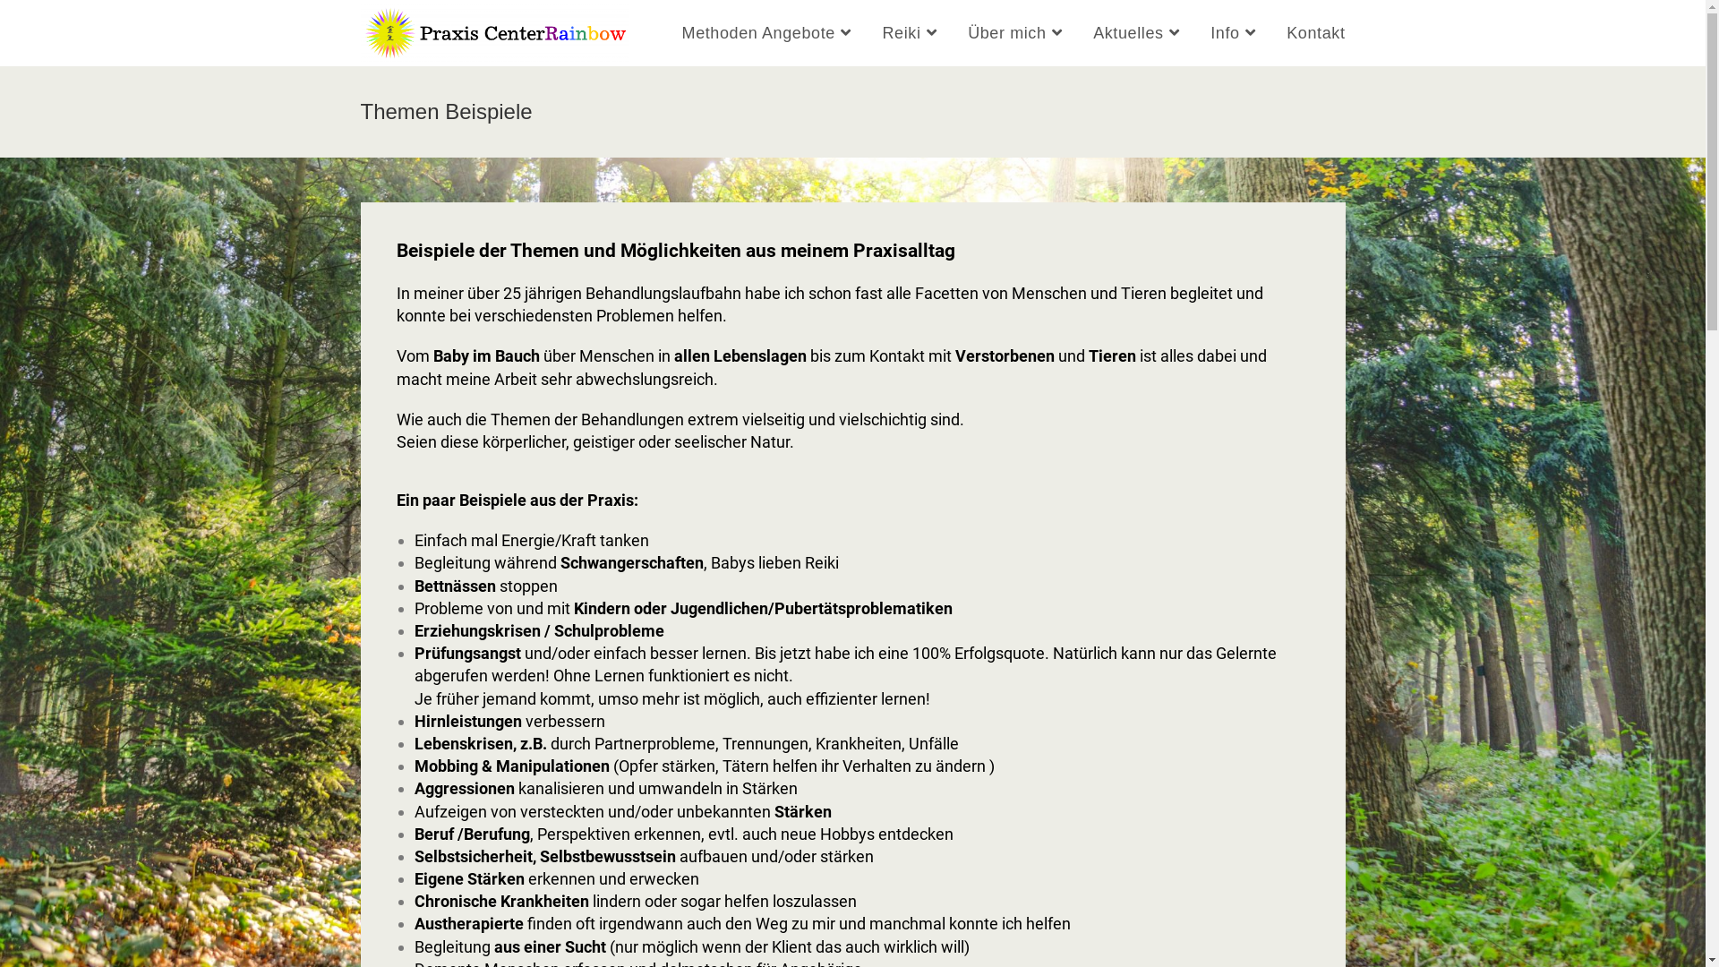 The height and width of the screenshot is (967, 1719). Describe the element at coordinates (1316, 33) in the screenshot. I see `Kontakt` at that location.